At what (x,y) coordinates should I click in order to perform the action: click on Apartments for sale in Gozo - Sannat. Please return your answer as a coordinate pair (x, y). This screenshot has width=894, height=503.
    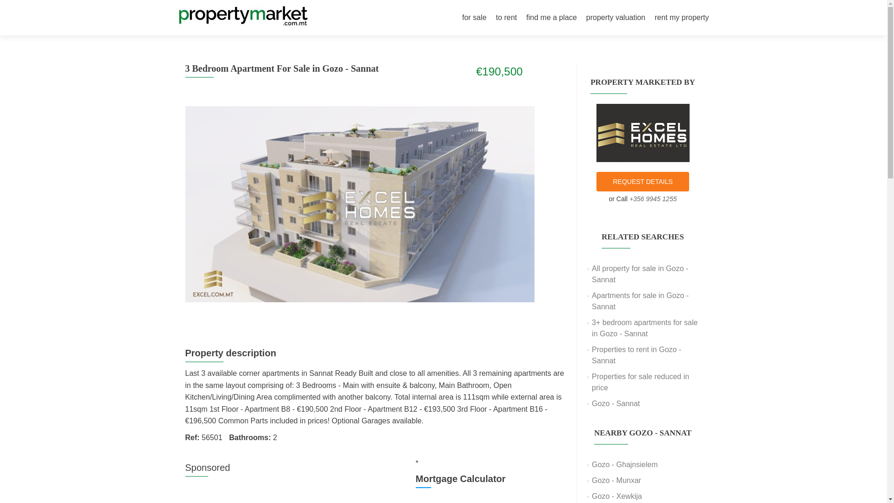
    Looking at the image, I should click on (640, 301).